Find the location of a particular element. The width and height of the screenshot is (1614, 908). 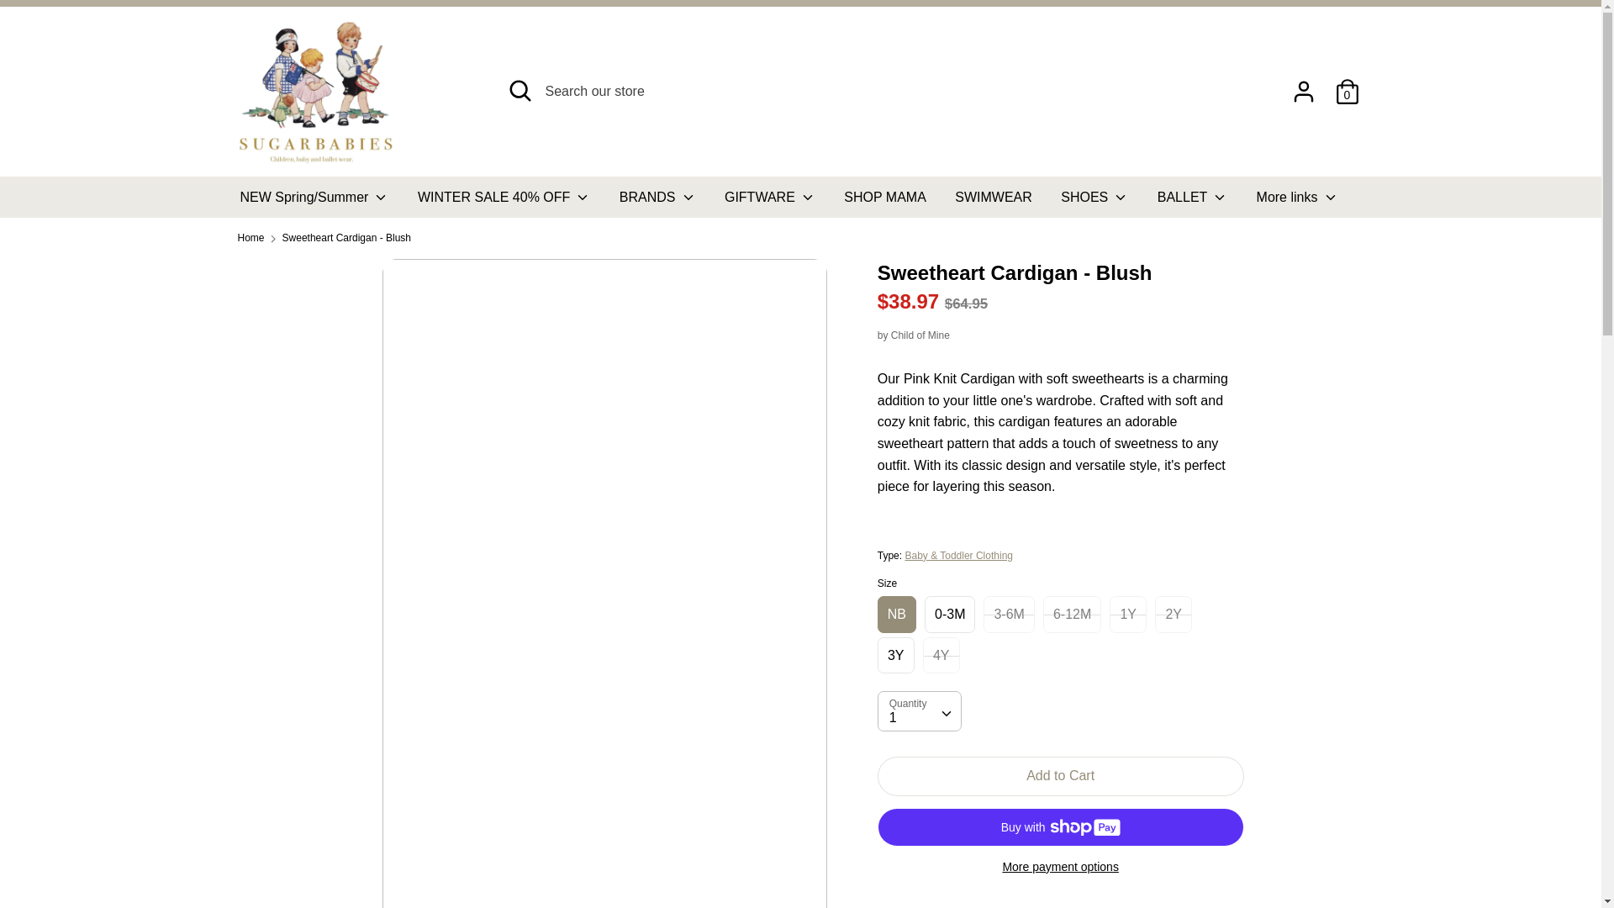

0 is located at coordinates (1347, 85).